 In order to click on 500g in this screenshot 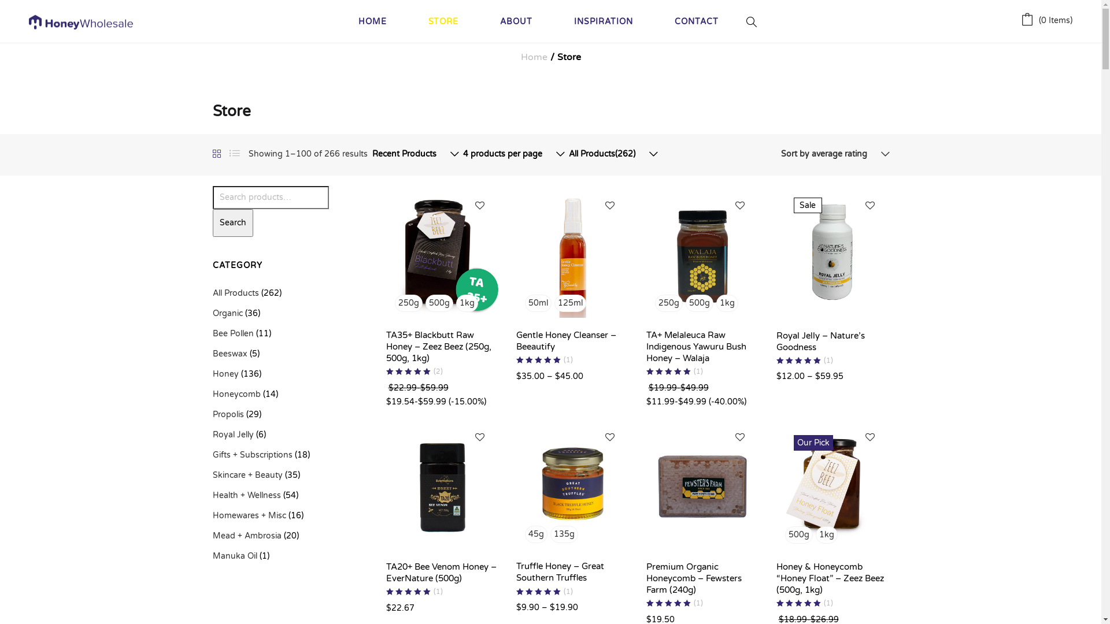, I will do `click(799, 535)`.